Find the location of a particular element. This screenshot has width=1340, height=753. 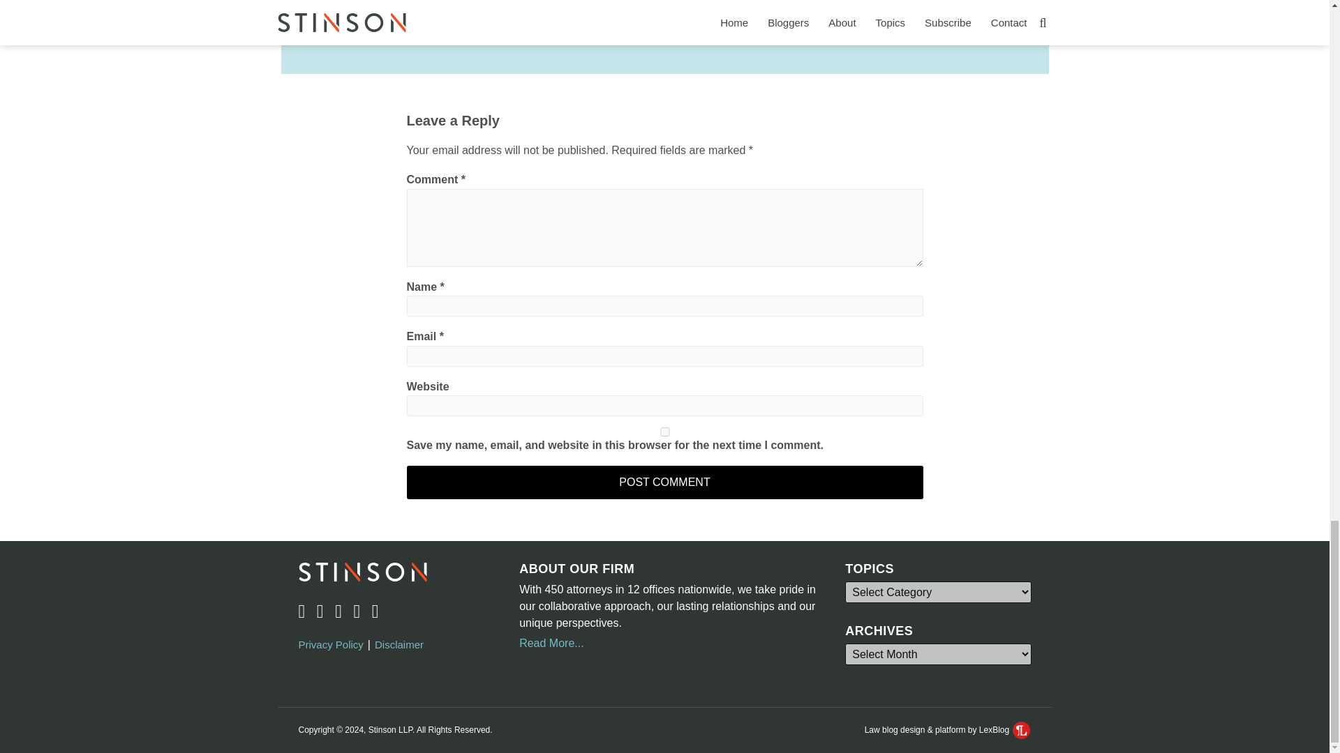

yes is located at coordinates (664, 432).